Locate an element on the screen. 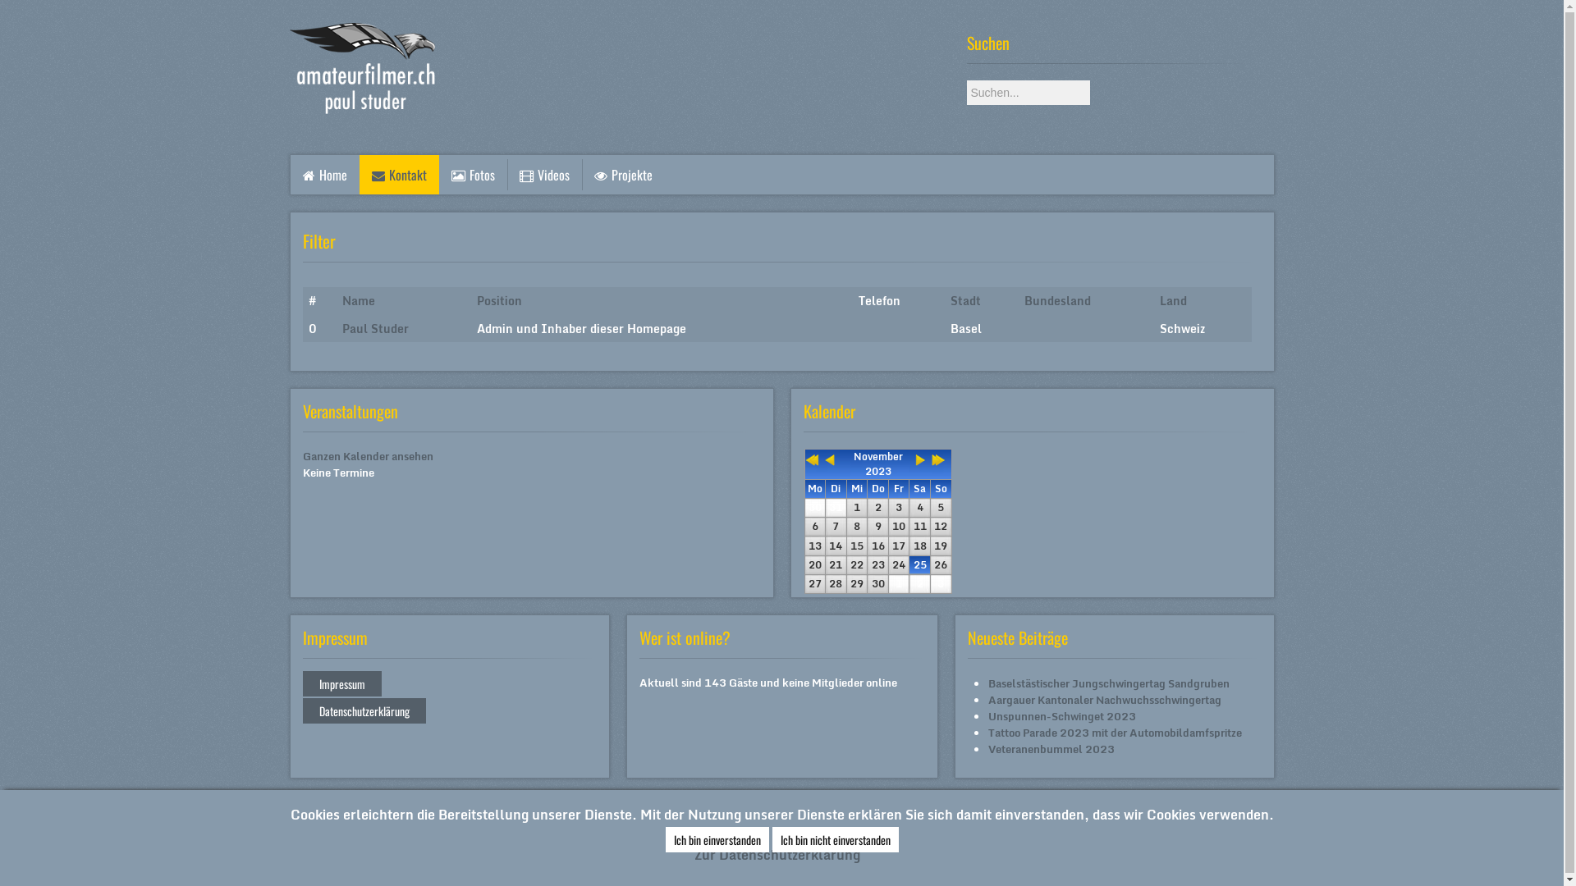 The image size is (1576, 886). Ganzen Kalender ansehen is located at coordinates (368, 456).